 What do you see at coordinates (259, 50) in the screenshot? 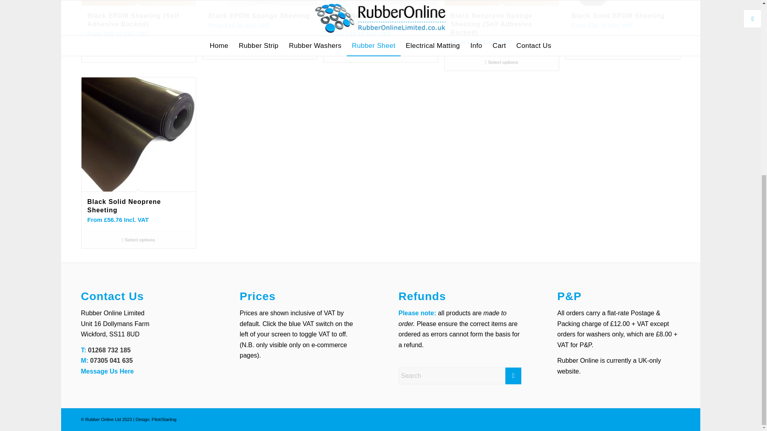
I see `Select options` at bounding box center [259, 50].